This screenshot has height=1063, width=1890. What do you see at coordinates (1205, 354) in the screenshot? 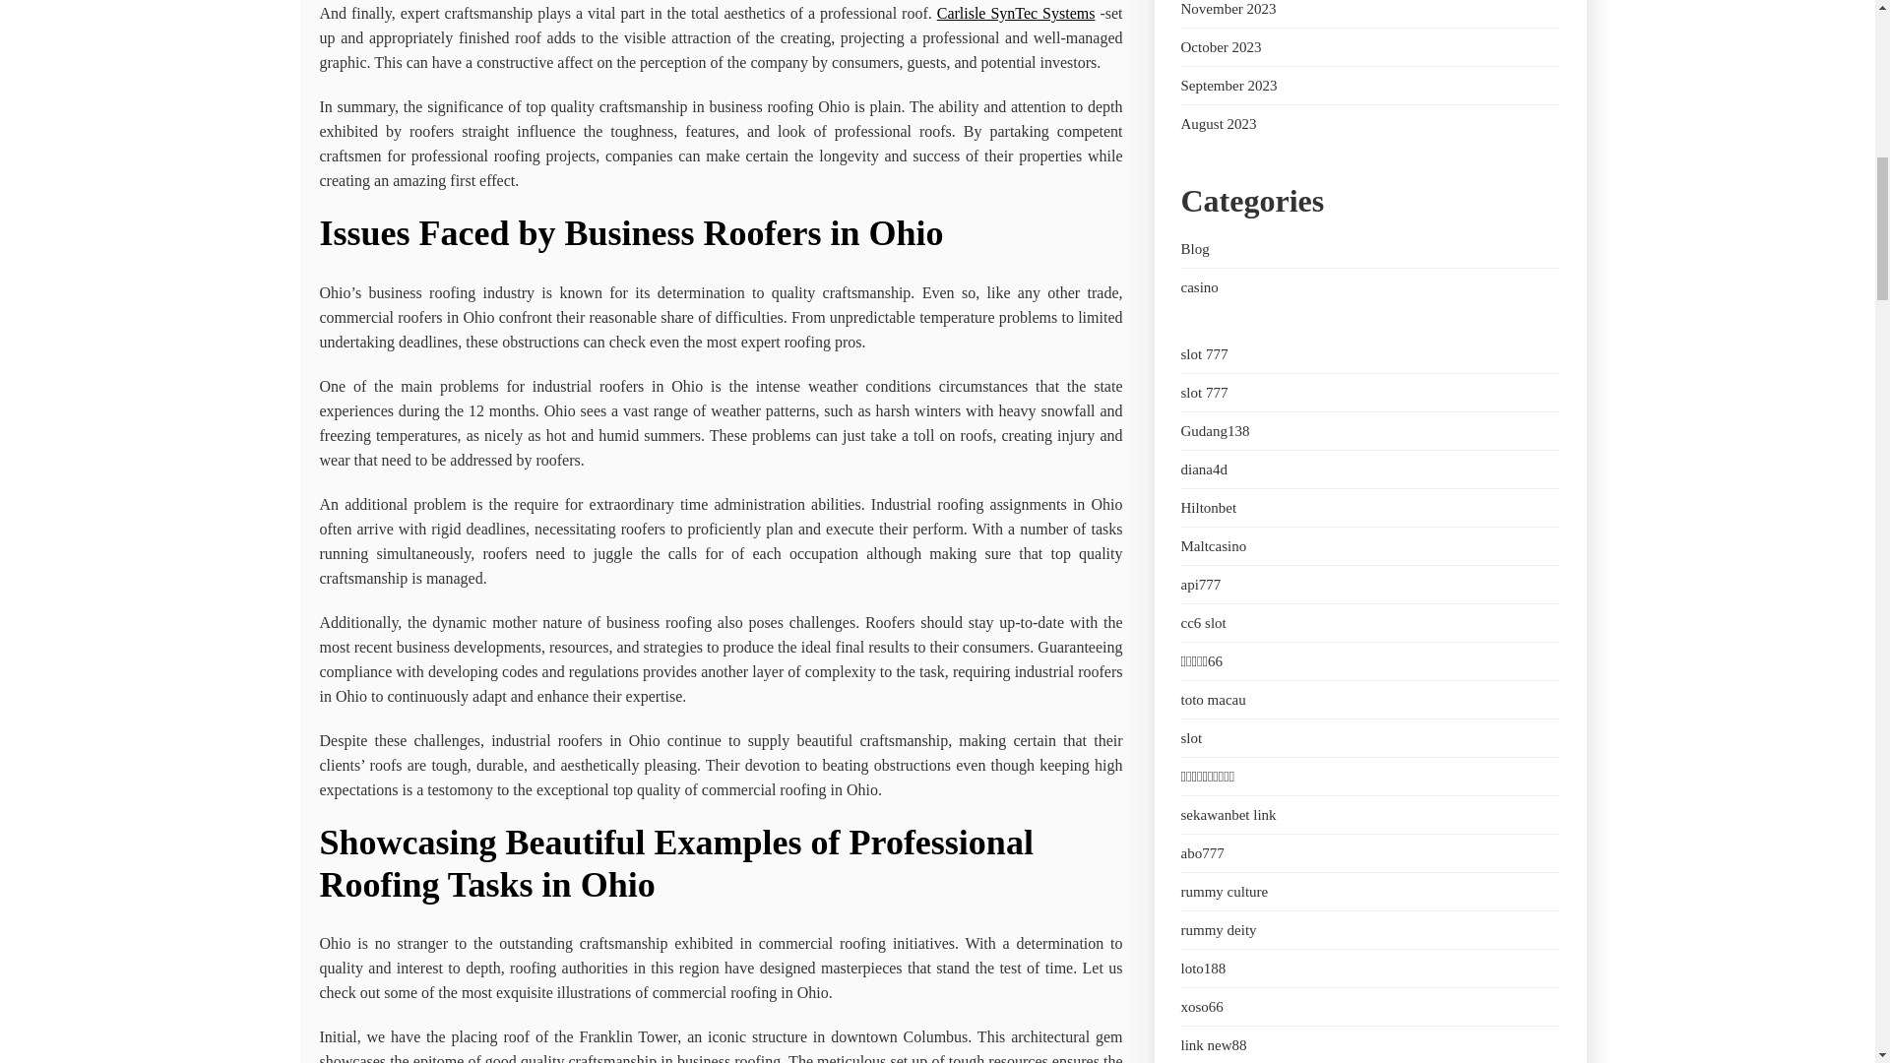
I see `slot 777` at bounding box center [1205, 354].